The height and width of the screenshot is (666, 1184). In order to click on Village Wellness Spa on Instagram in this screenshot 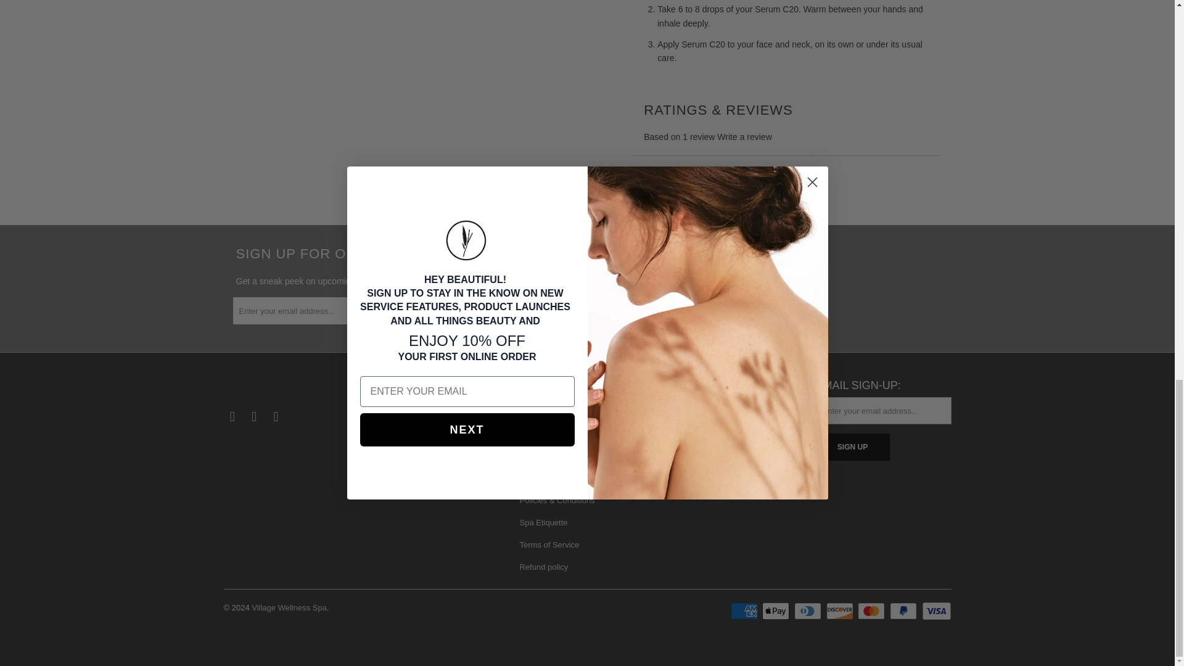, I will do `click(254, 417)`.